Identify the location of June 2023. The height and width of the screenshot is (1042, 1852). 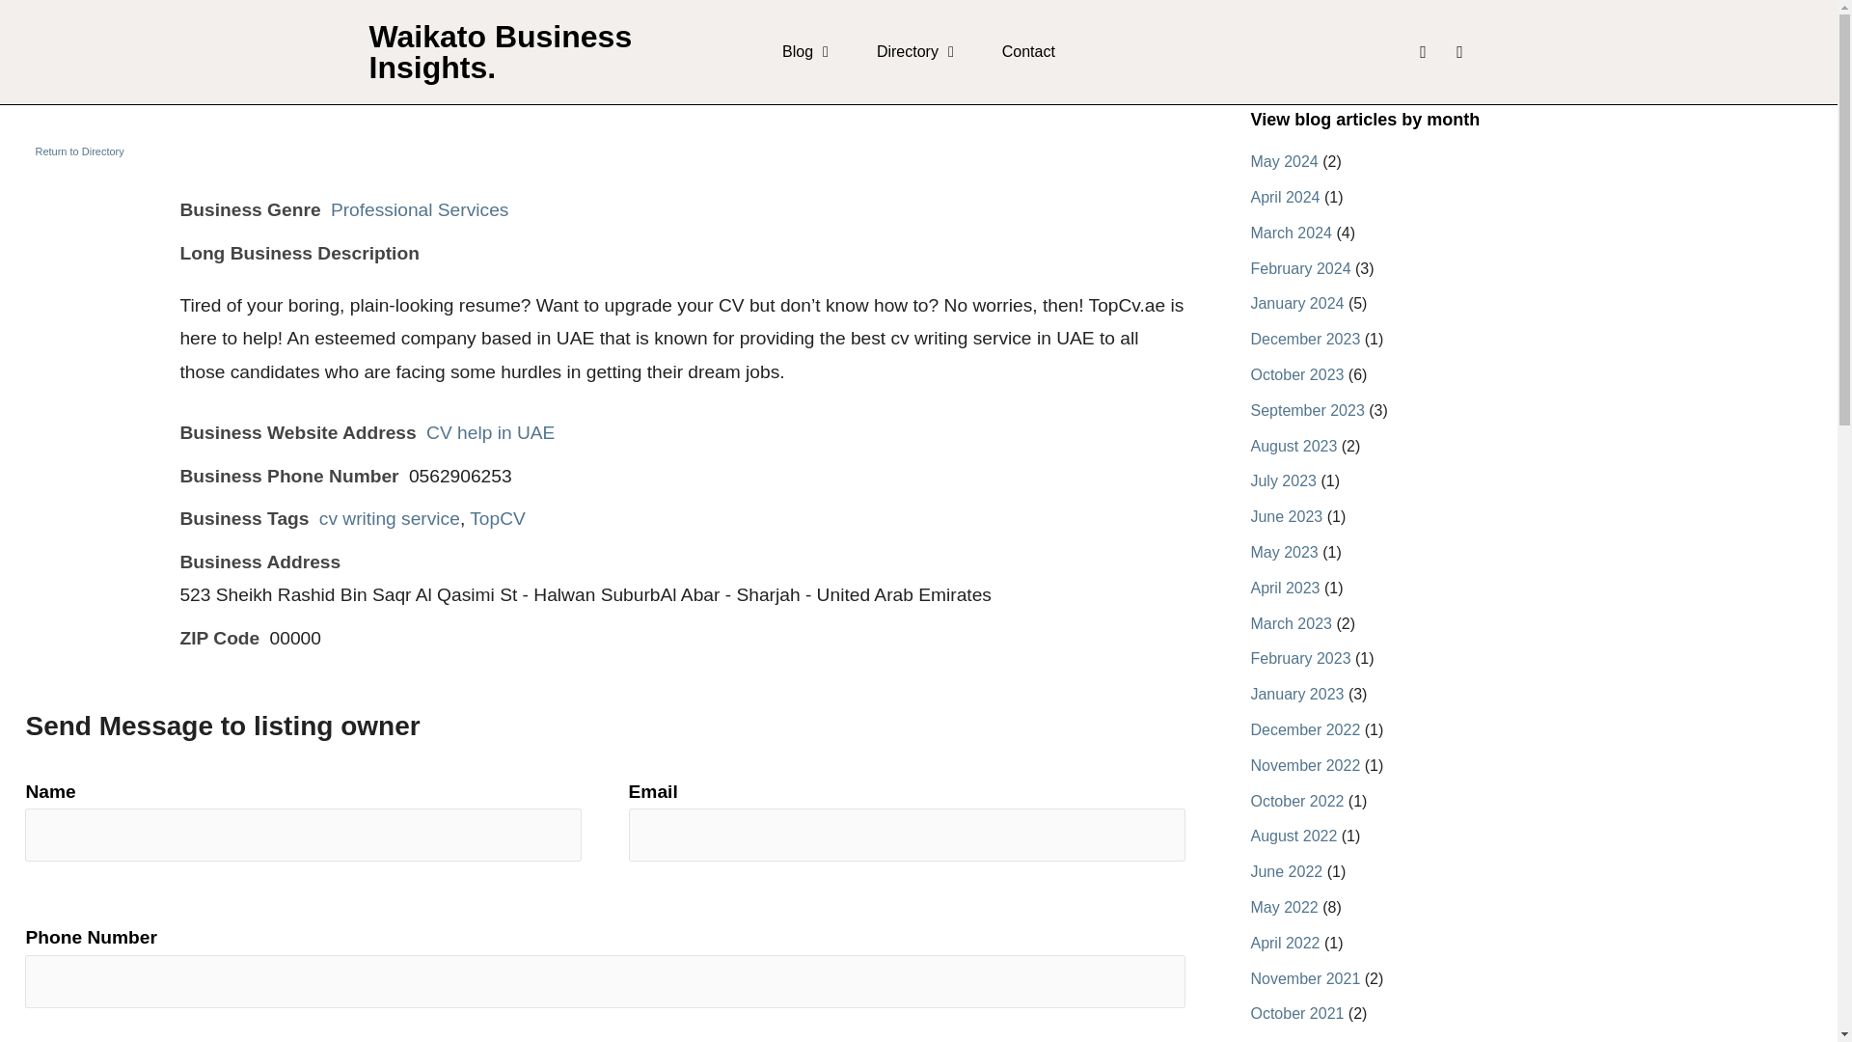
(1286, 517).